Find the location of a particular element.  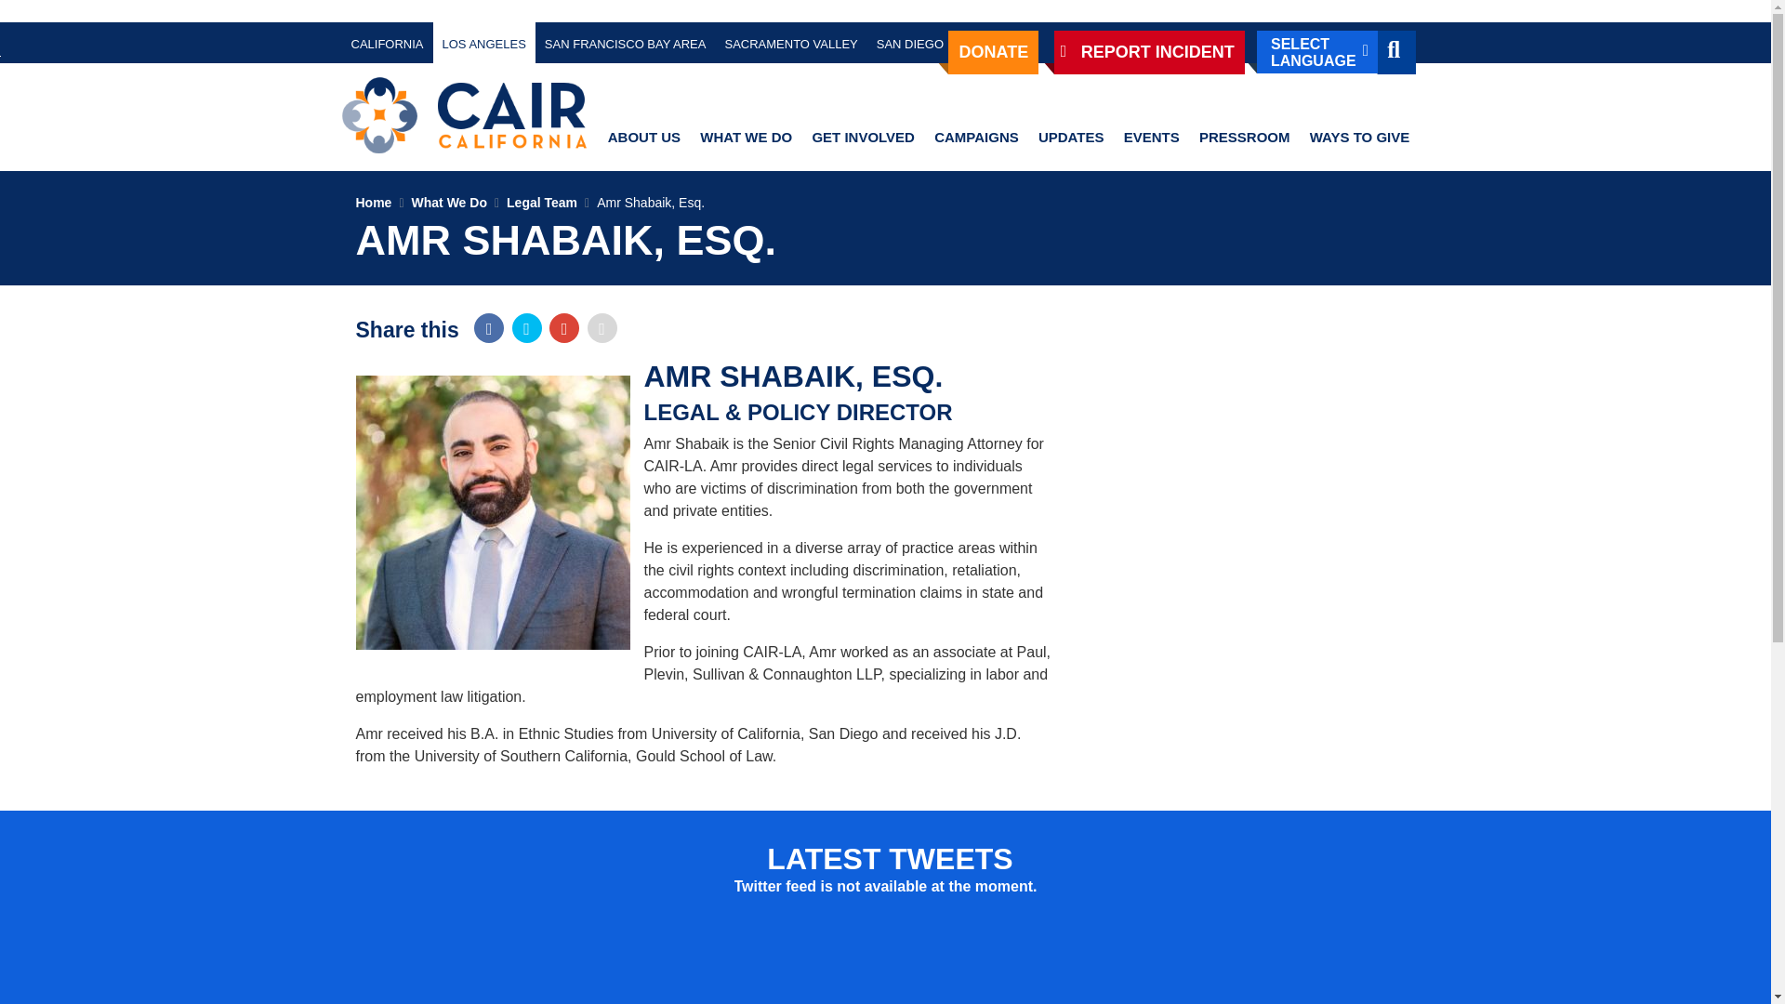

REPORT INCIDENT is located at coordinates (1149, 52).